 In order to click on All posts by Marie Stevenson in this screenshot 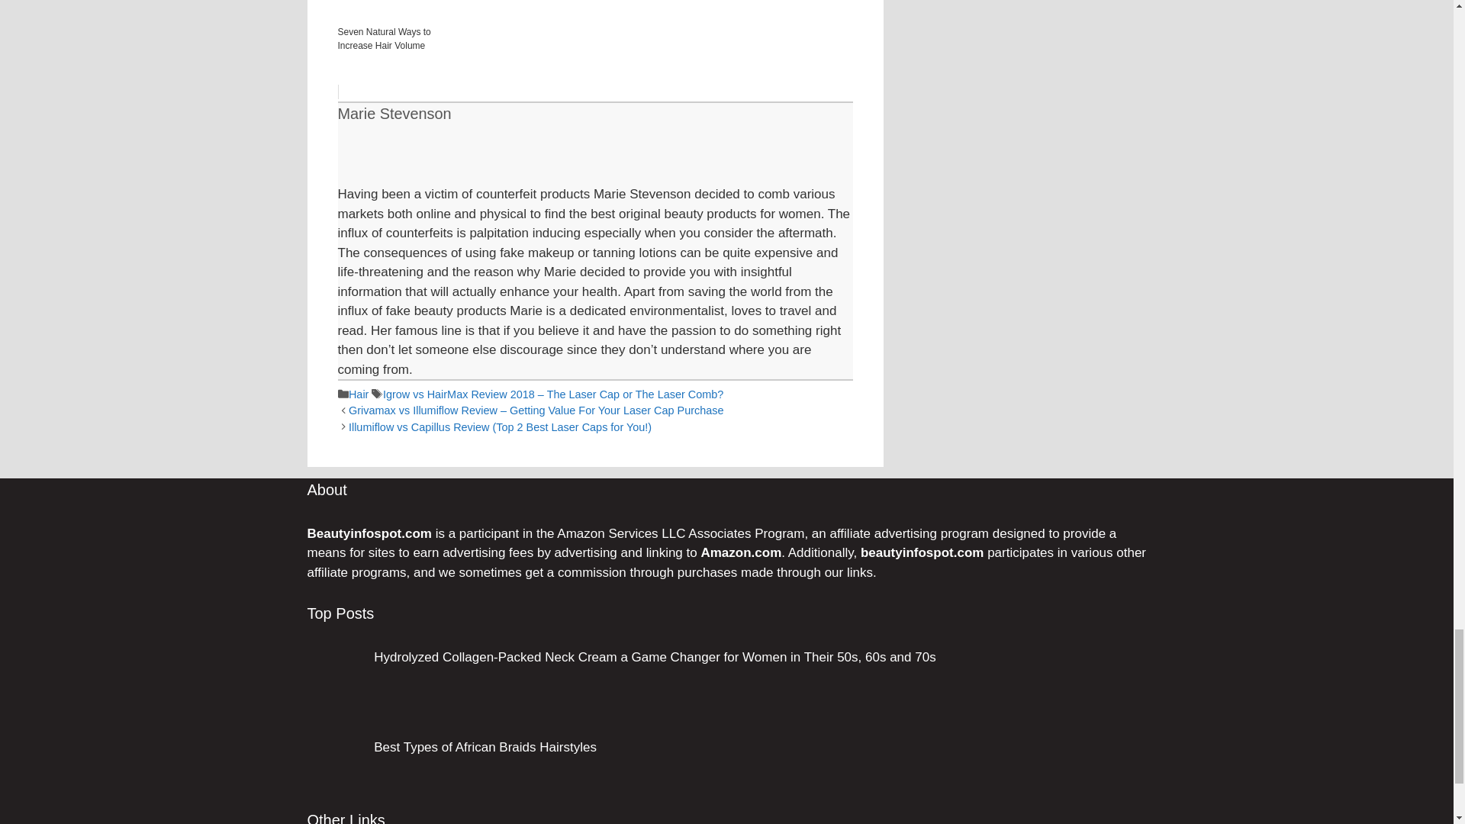, I will do `click(394, 113)`.